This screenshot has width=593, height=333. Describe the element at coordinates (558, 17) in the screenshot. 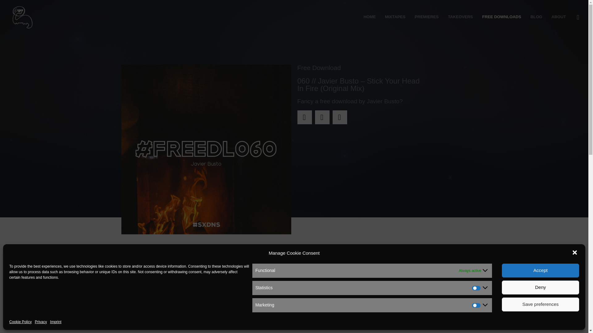

I see `ABOUT` at that location.